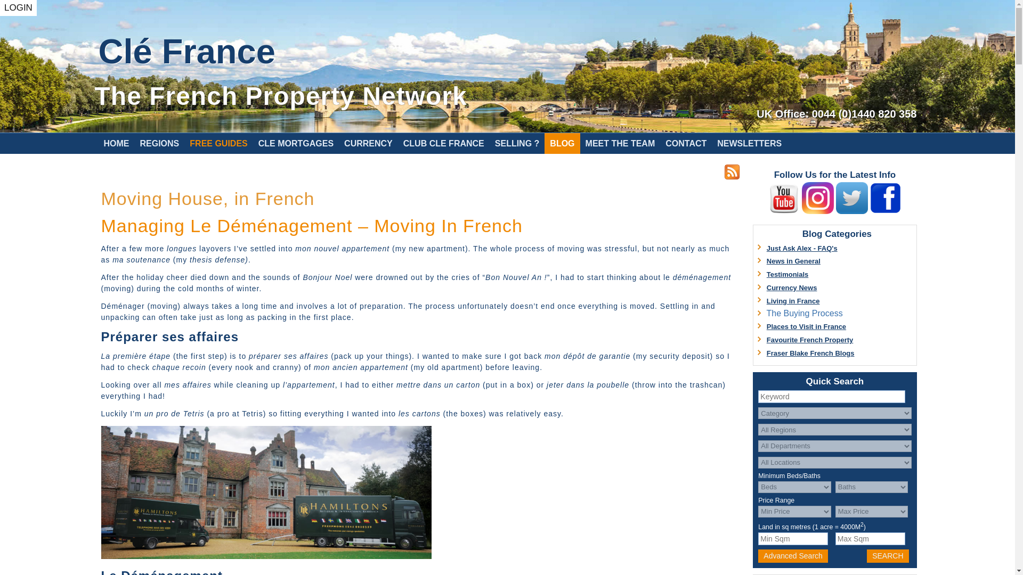 The image size is (1023, 575). What do you see at coordinates (295, 143) in the screenshot?
I see `CLE MORTGAGES` at bounding box center [295, 143].